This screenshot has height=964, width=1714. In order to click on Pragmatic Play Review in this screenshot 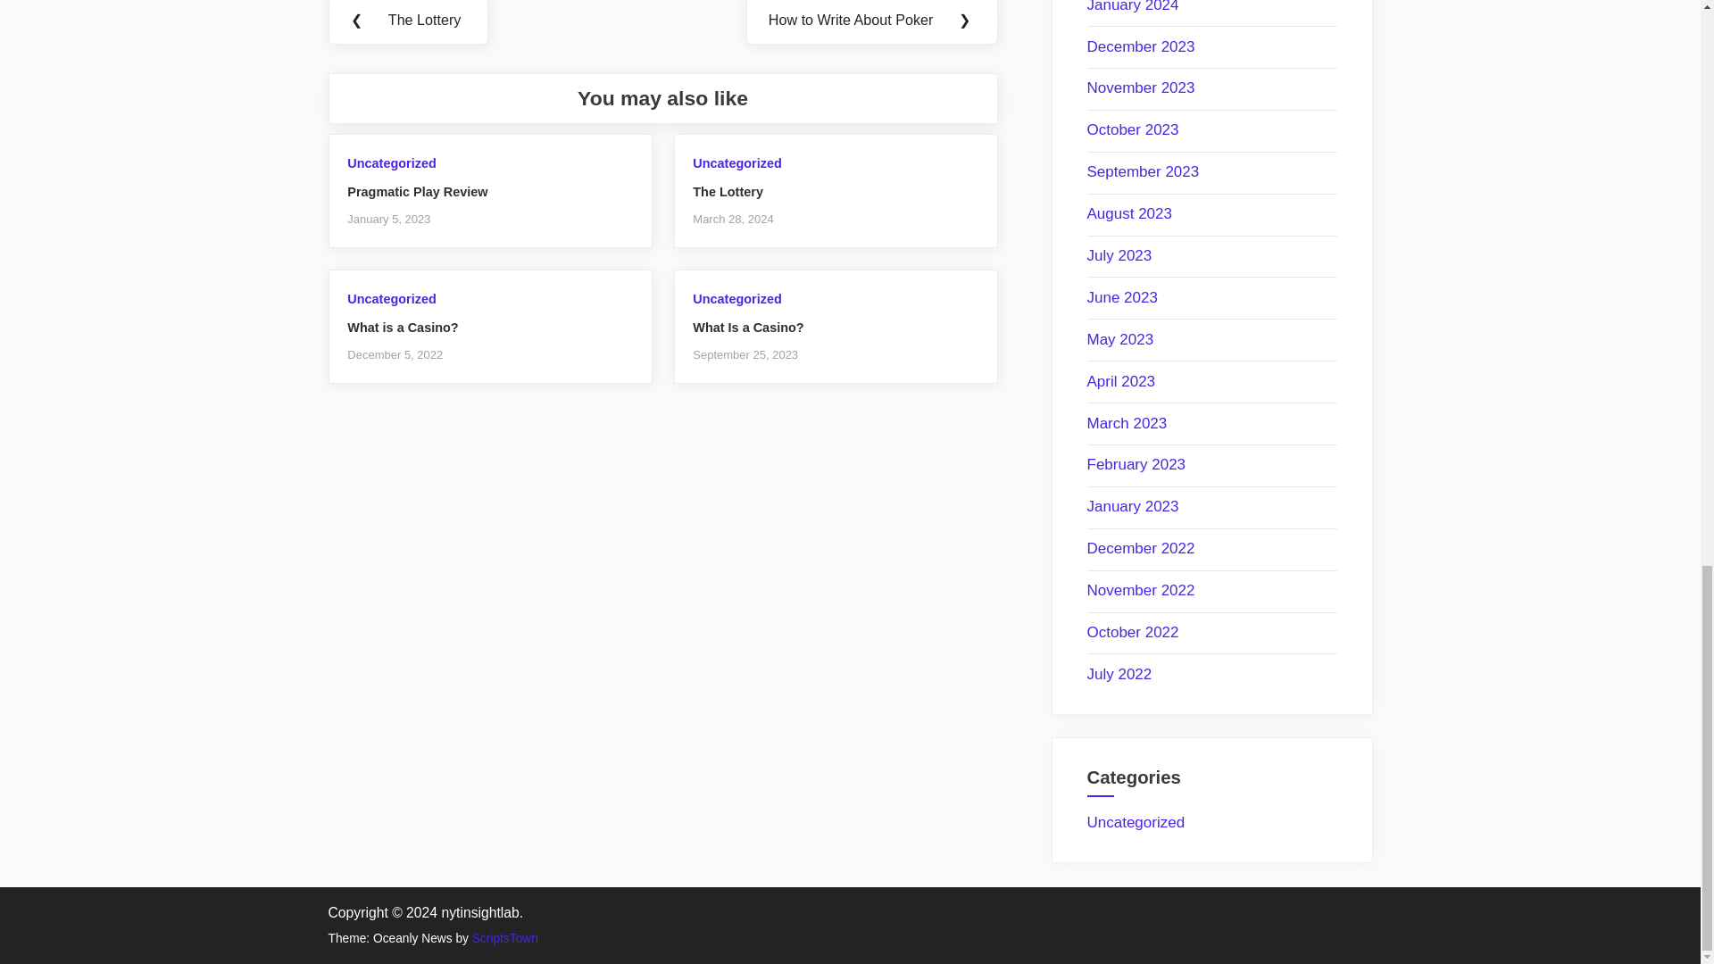, I will do `click(417, 191)`.